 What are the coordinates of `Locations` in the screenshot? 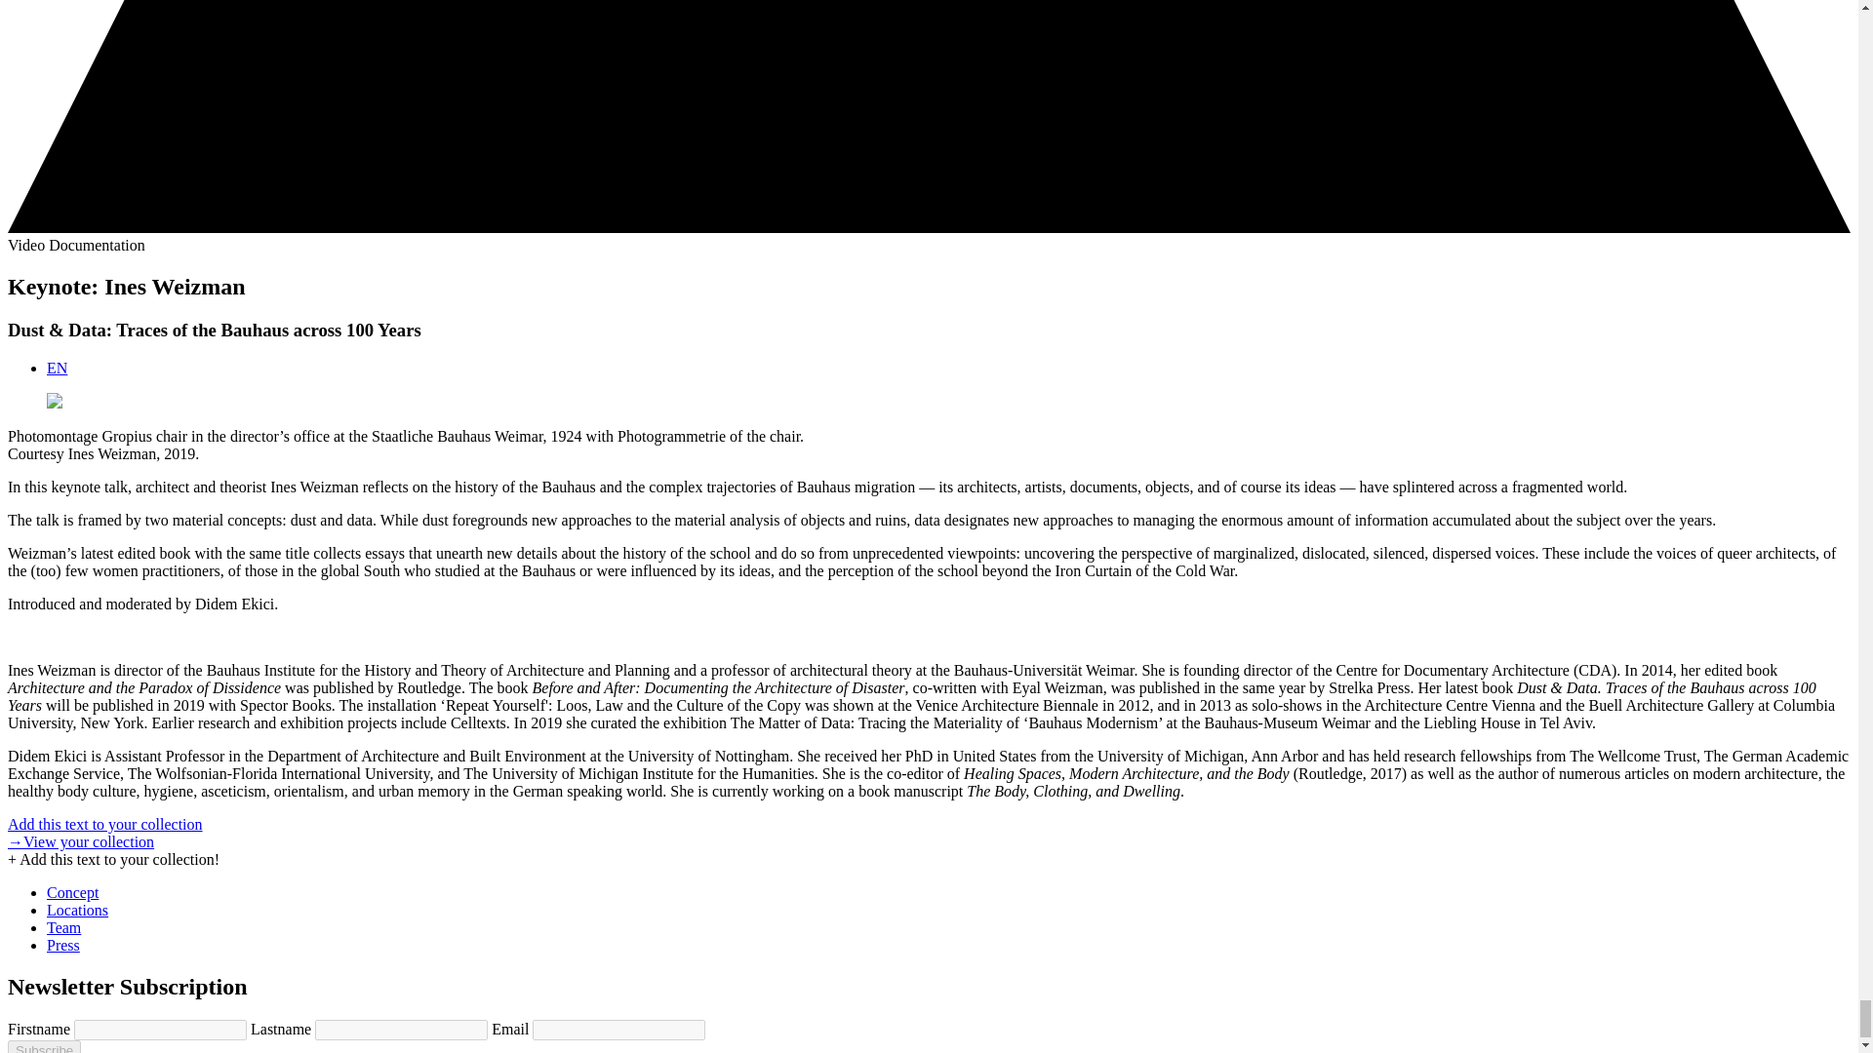 It's located at (78, 909).